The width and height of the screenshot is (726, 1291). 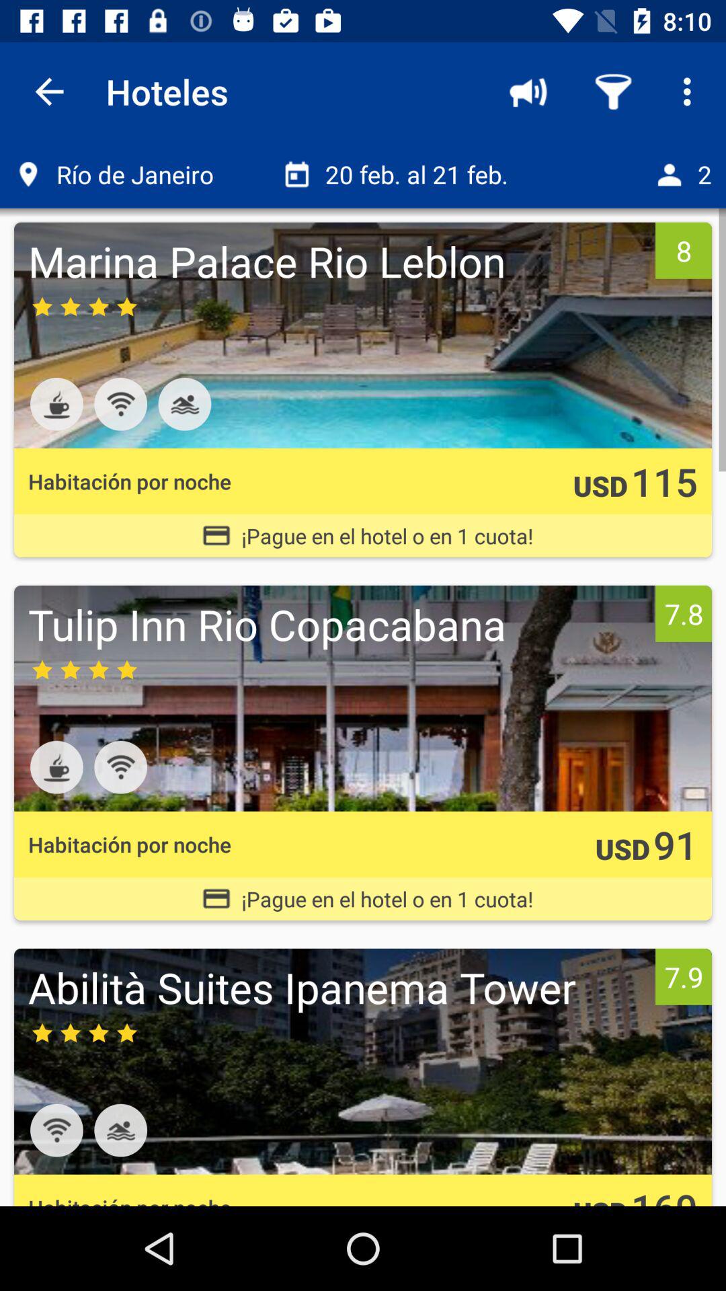 What do you see at coordinates (664, 1194) in the screenshot?
I see `choose the 169` at bounding box center [664, 1194].